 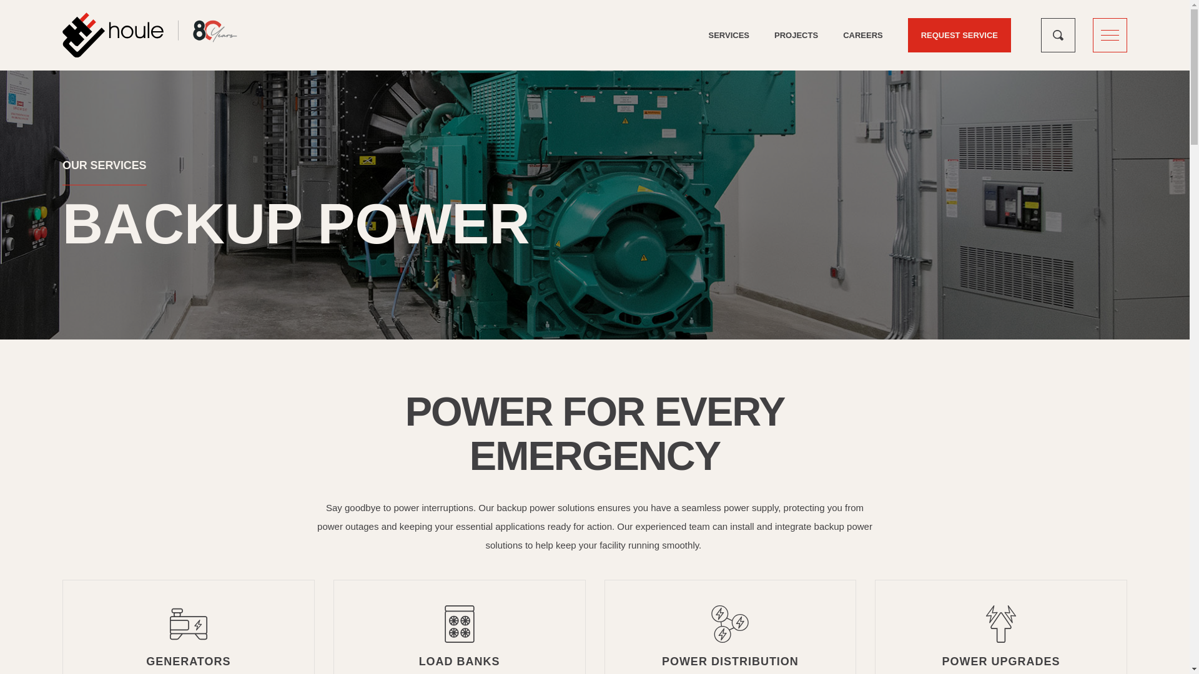 What do you see at coordinates (796, 35) in the screenshot?
I see `PROJECTS` at bounding box center [796, 35].